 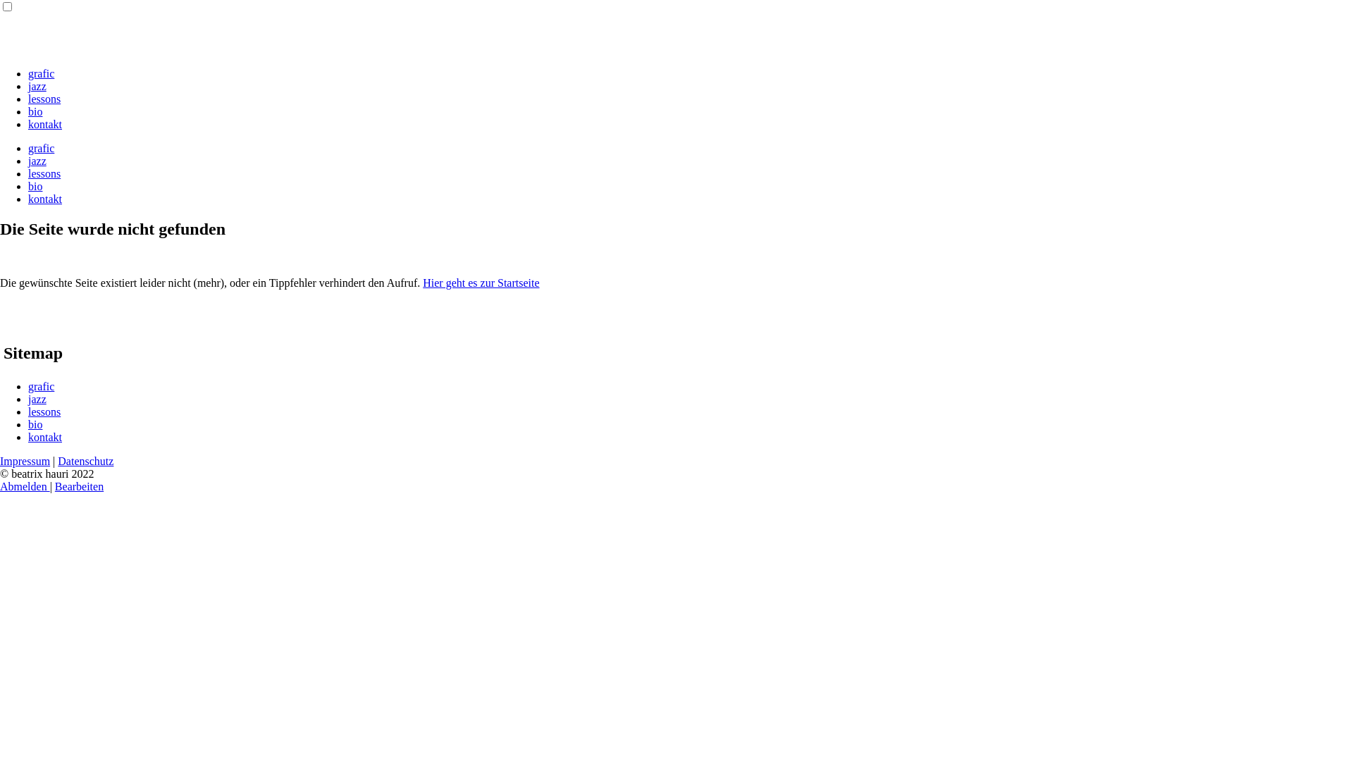 What do you see at coordinates (35, 111) in the screenshot?
I see `bio` at bounding box center [35, 111].